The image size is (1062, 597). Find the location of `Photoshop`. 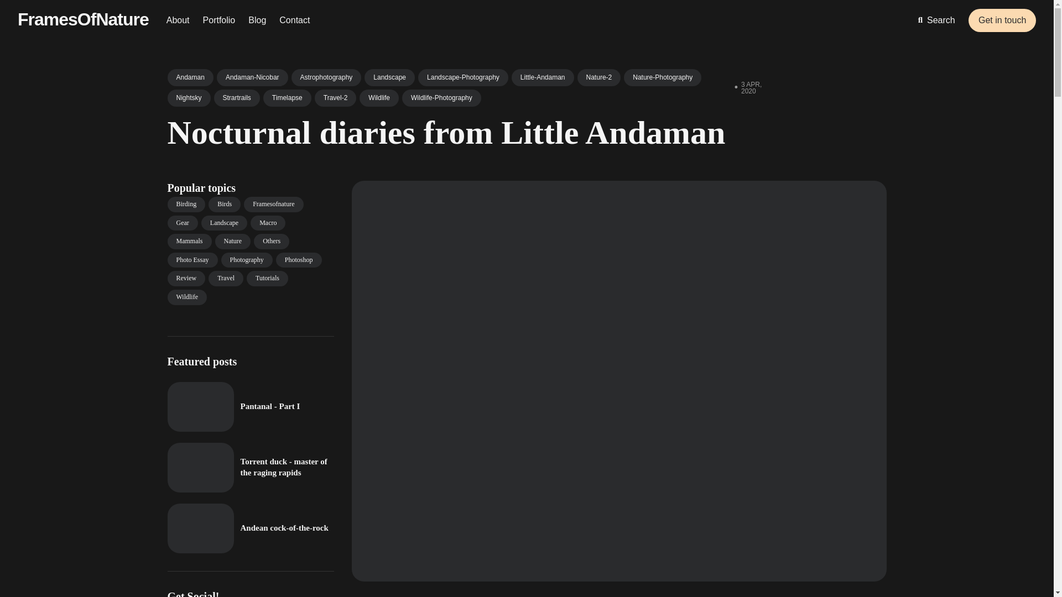

Photoshop is located at coordinates (299, 260).